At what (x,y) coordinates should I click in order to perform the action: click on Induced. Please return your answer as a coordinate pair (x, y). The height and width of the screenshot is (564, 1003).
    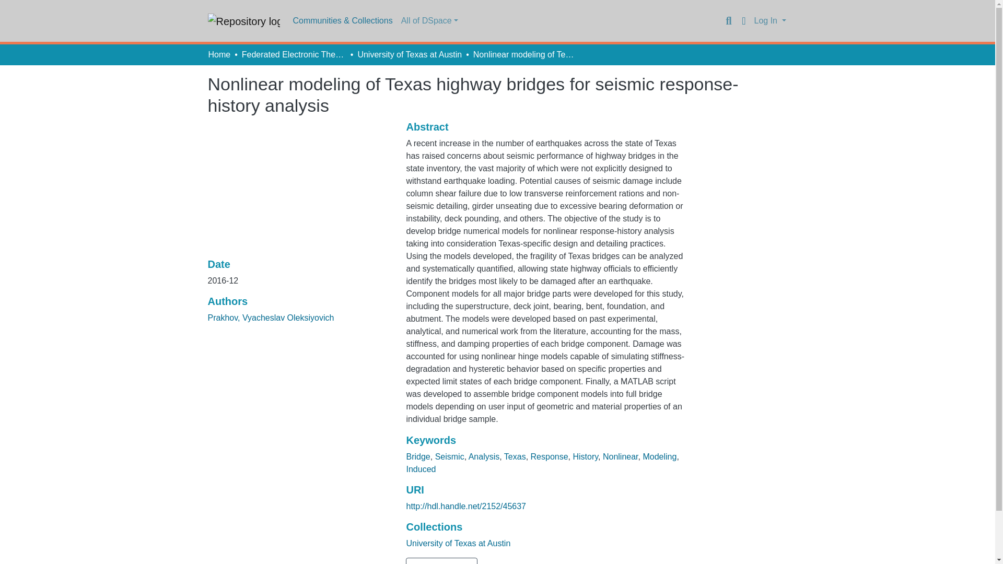
    Looking at the image, I should click on (421, 469).